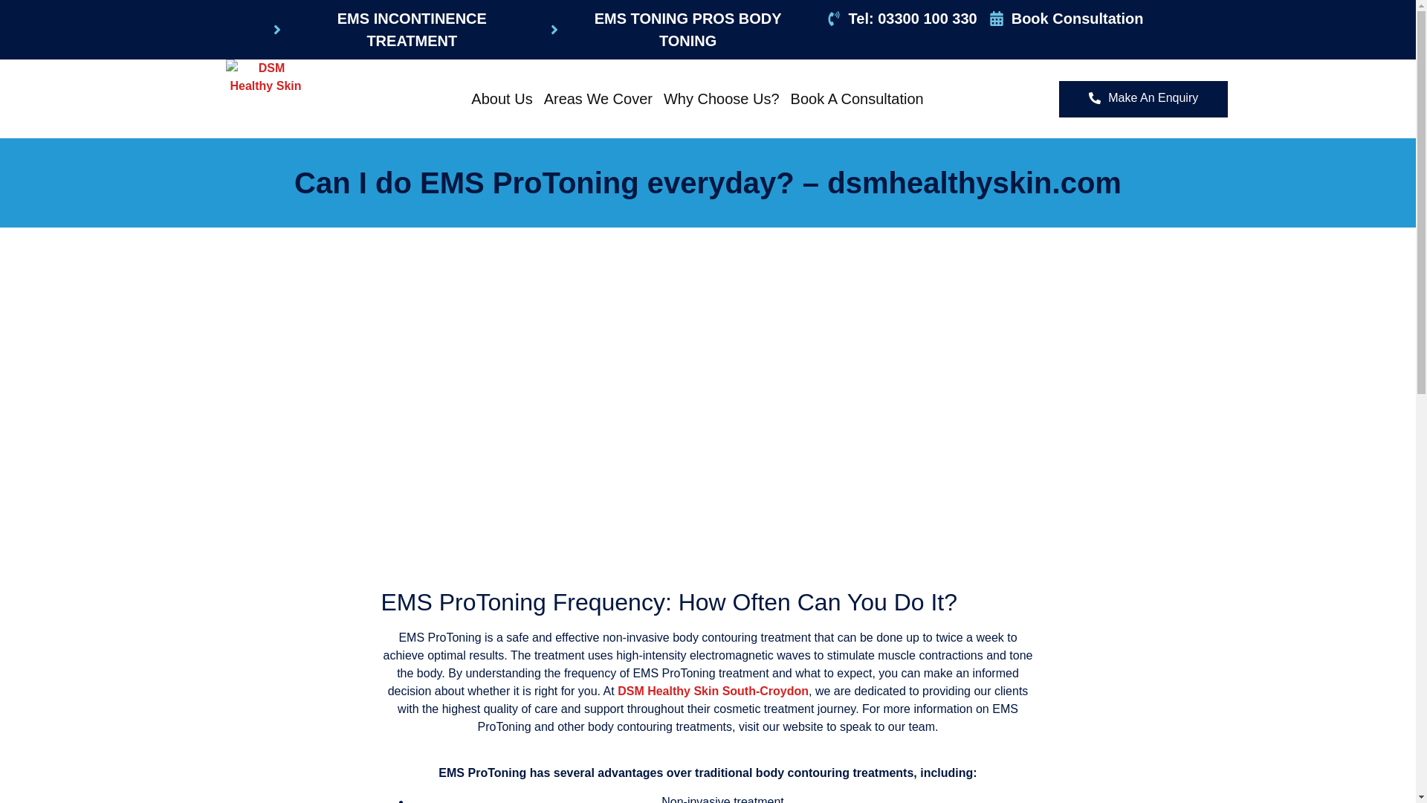  Describe the element at coordinates (401, 30) in the screenshot. I see `EMS INCONTINENCE TREATMENT` at that location.